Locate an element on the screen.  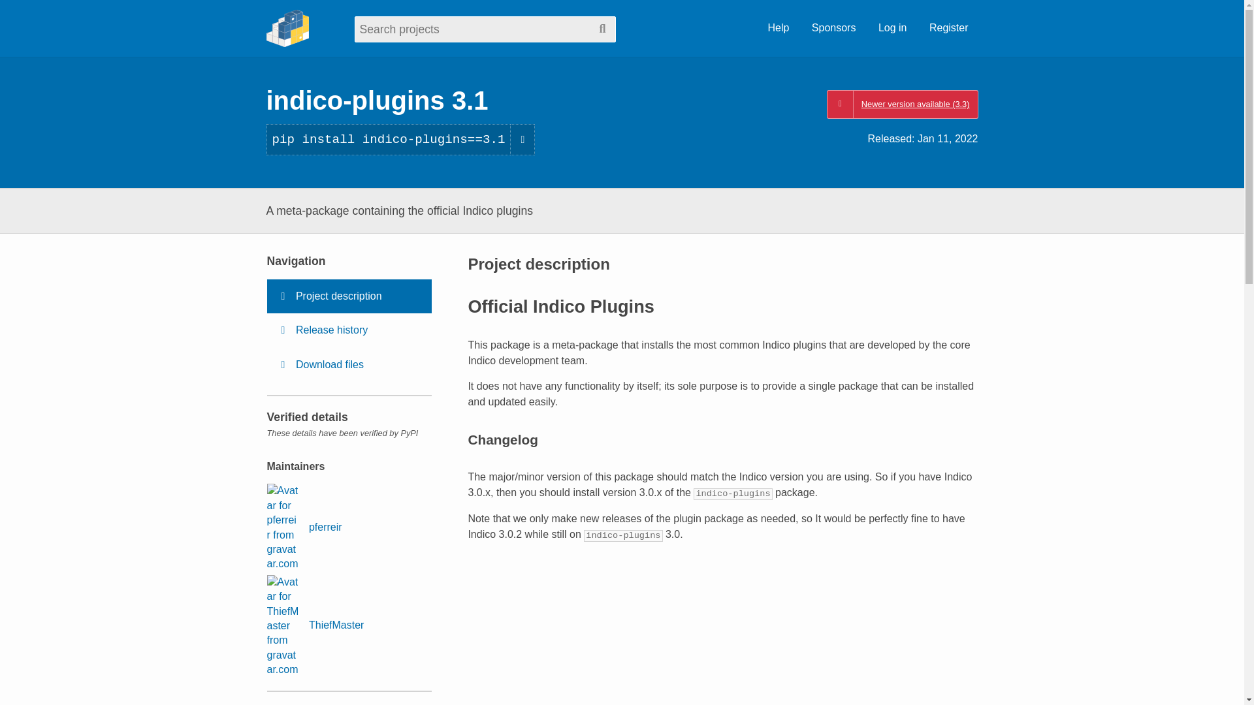
Avatar for ThiefMaster from gravatar.com is located at coordinates (282, 626).